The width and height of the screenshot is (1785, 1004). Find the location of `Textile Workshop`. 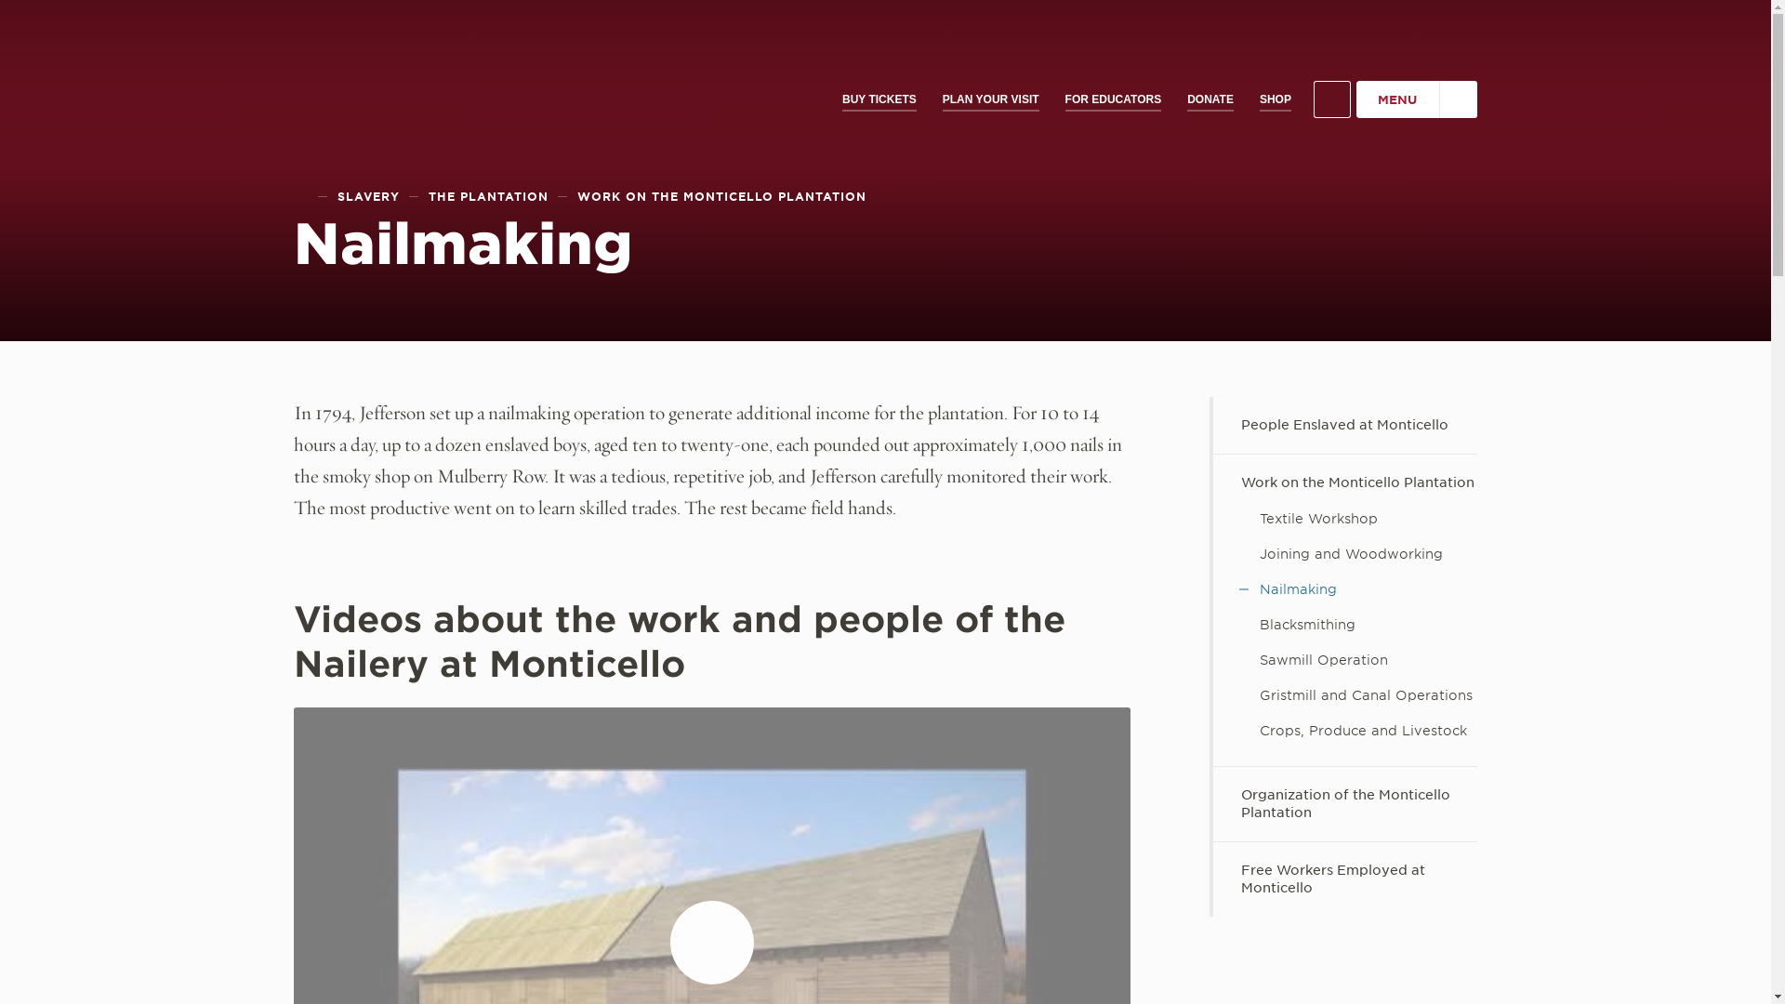

Textile Workshop is located at coordinates (1345, 519).